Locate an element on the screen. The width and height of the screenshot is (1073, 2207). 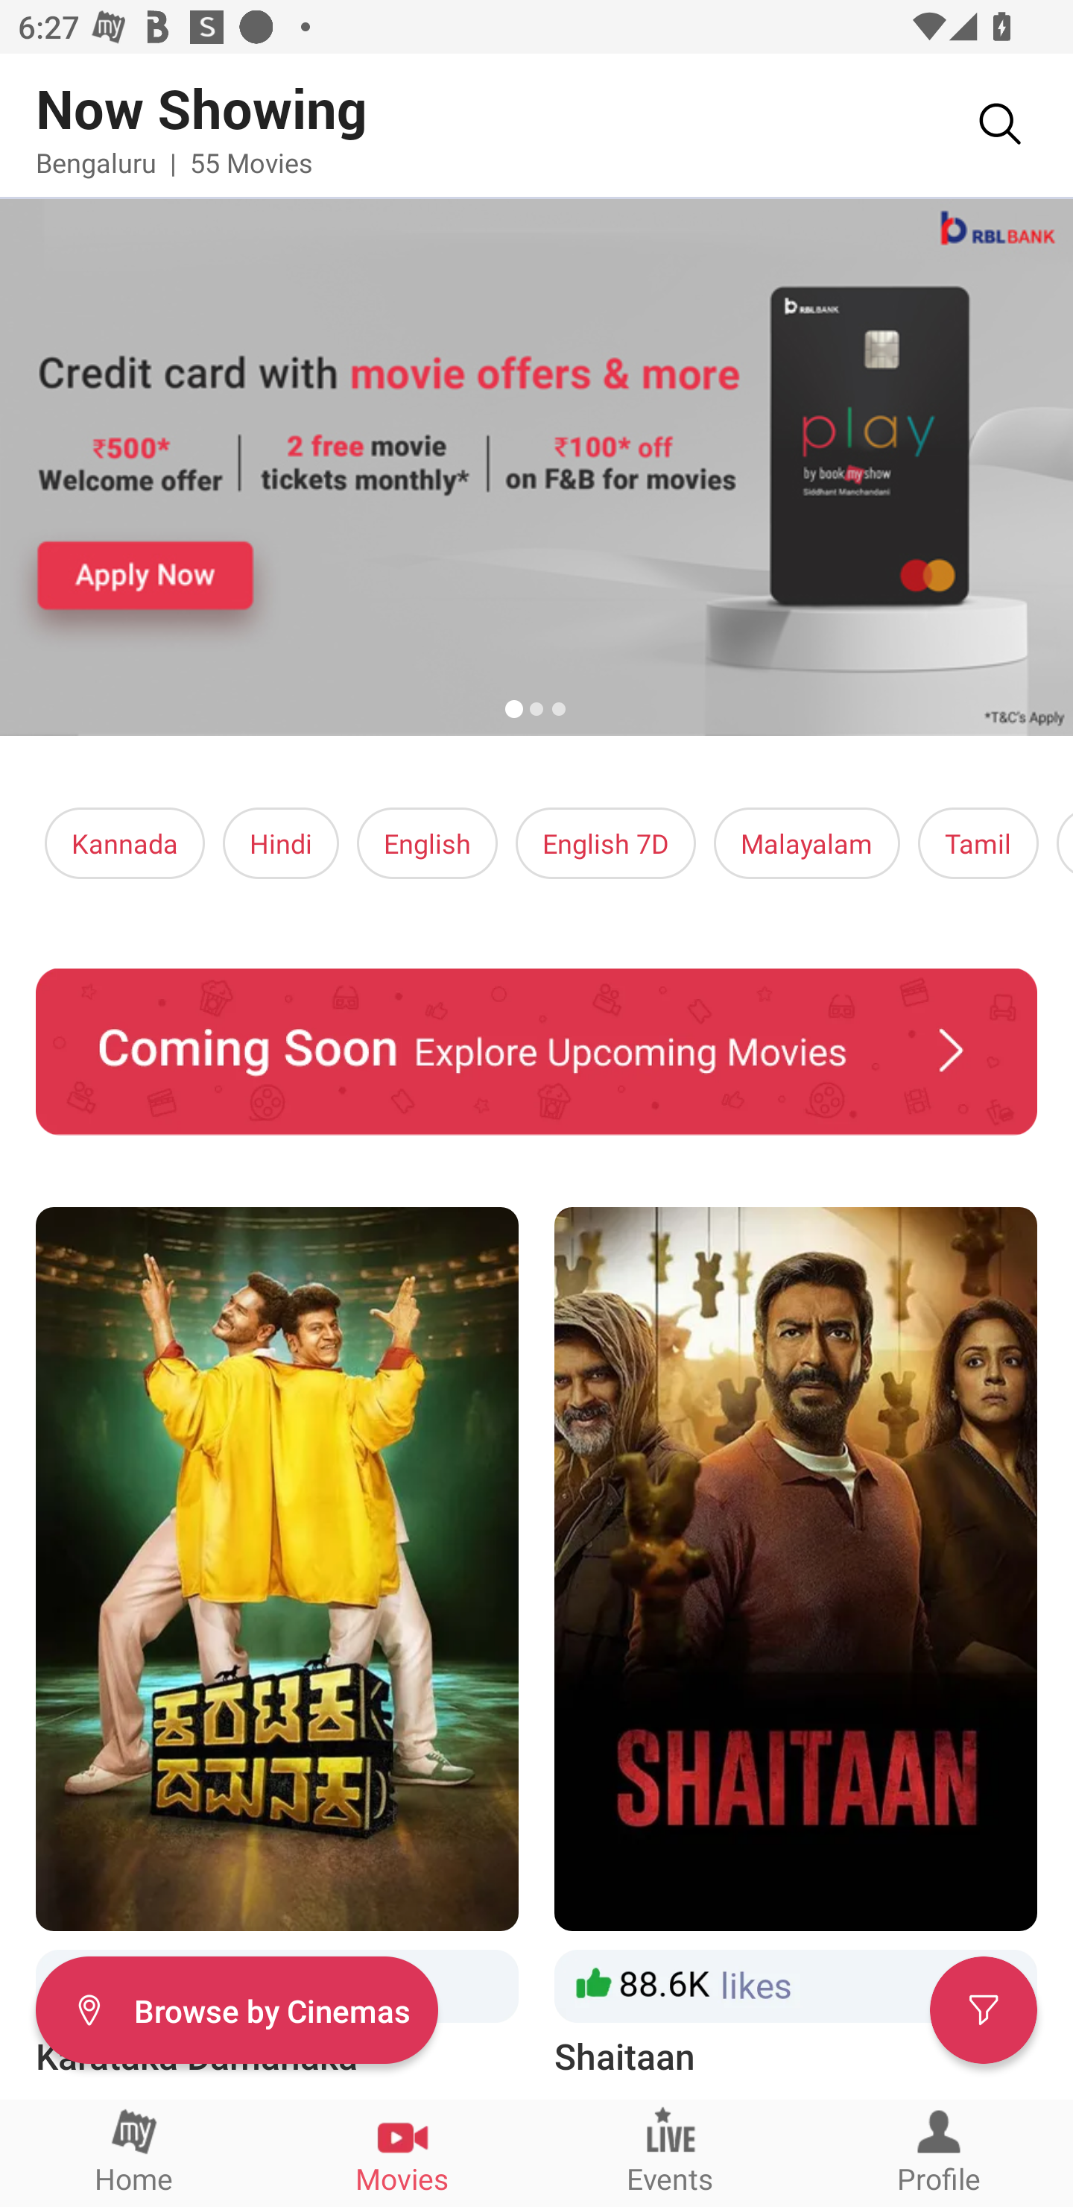
Events is located at coordinates (671, 2153).